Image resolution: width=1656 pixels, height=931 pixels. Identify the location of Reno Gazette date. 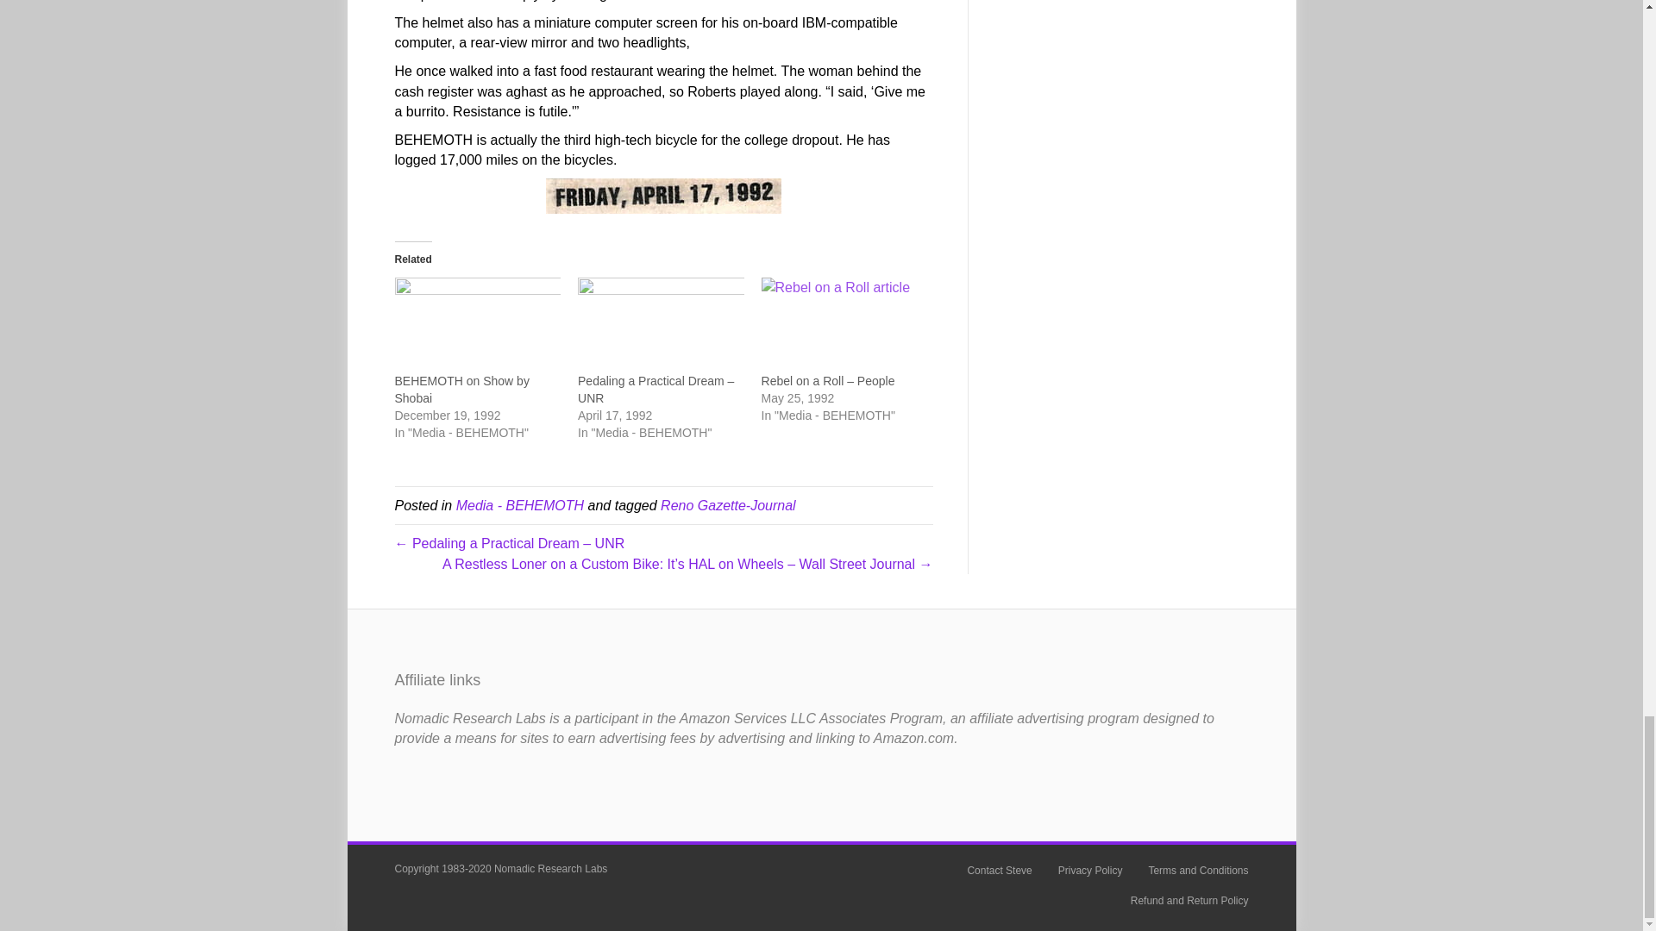
(664, 197).